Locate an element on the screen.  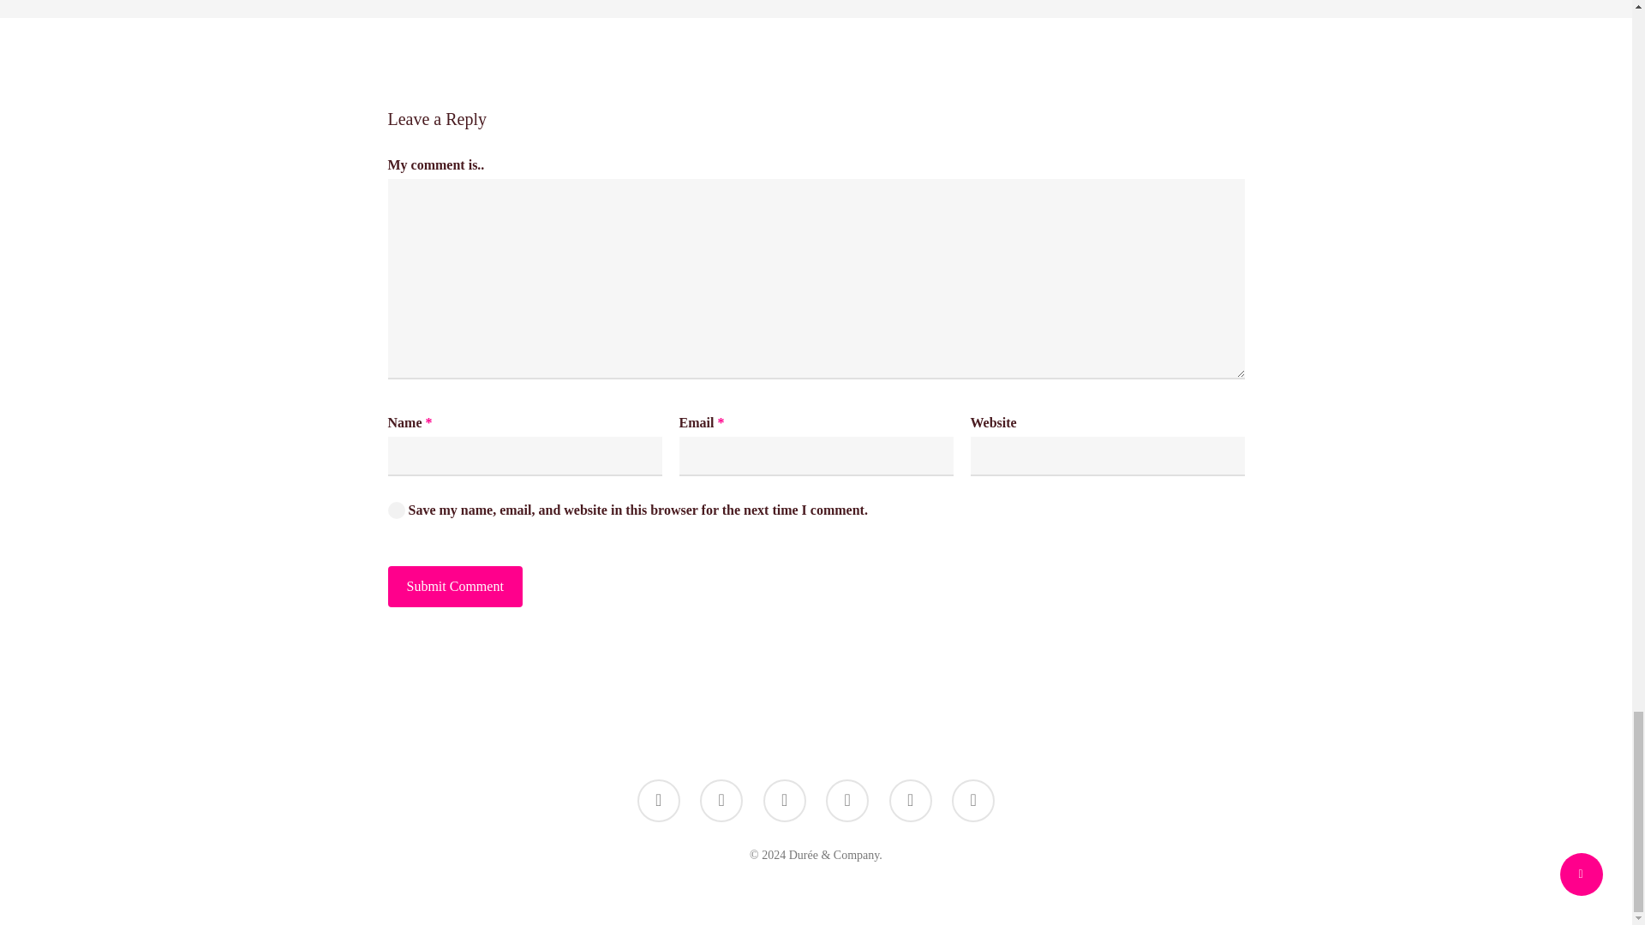
Submit Comment is located at coordinates (454, 586).